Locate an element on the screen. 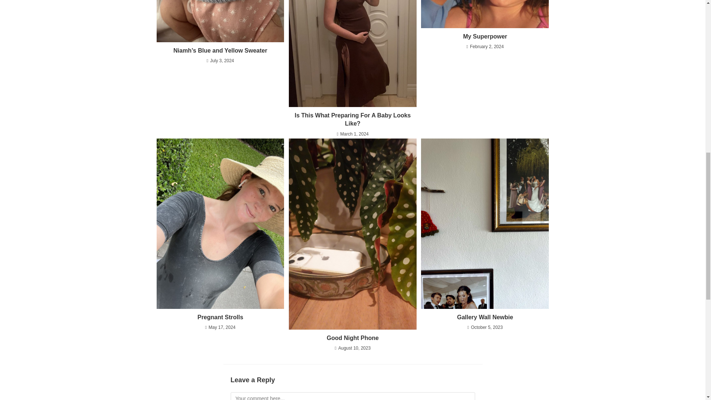 The image size is (711, 400). Pregnant Strolls is located at coordinates (220, 317).